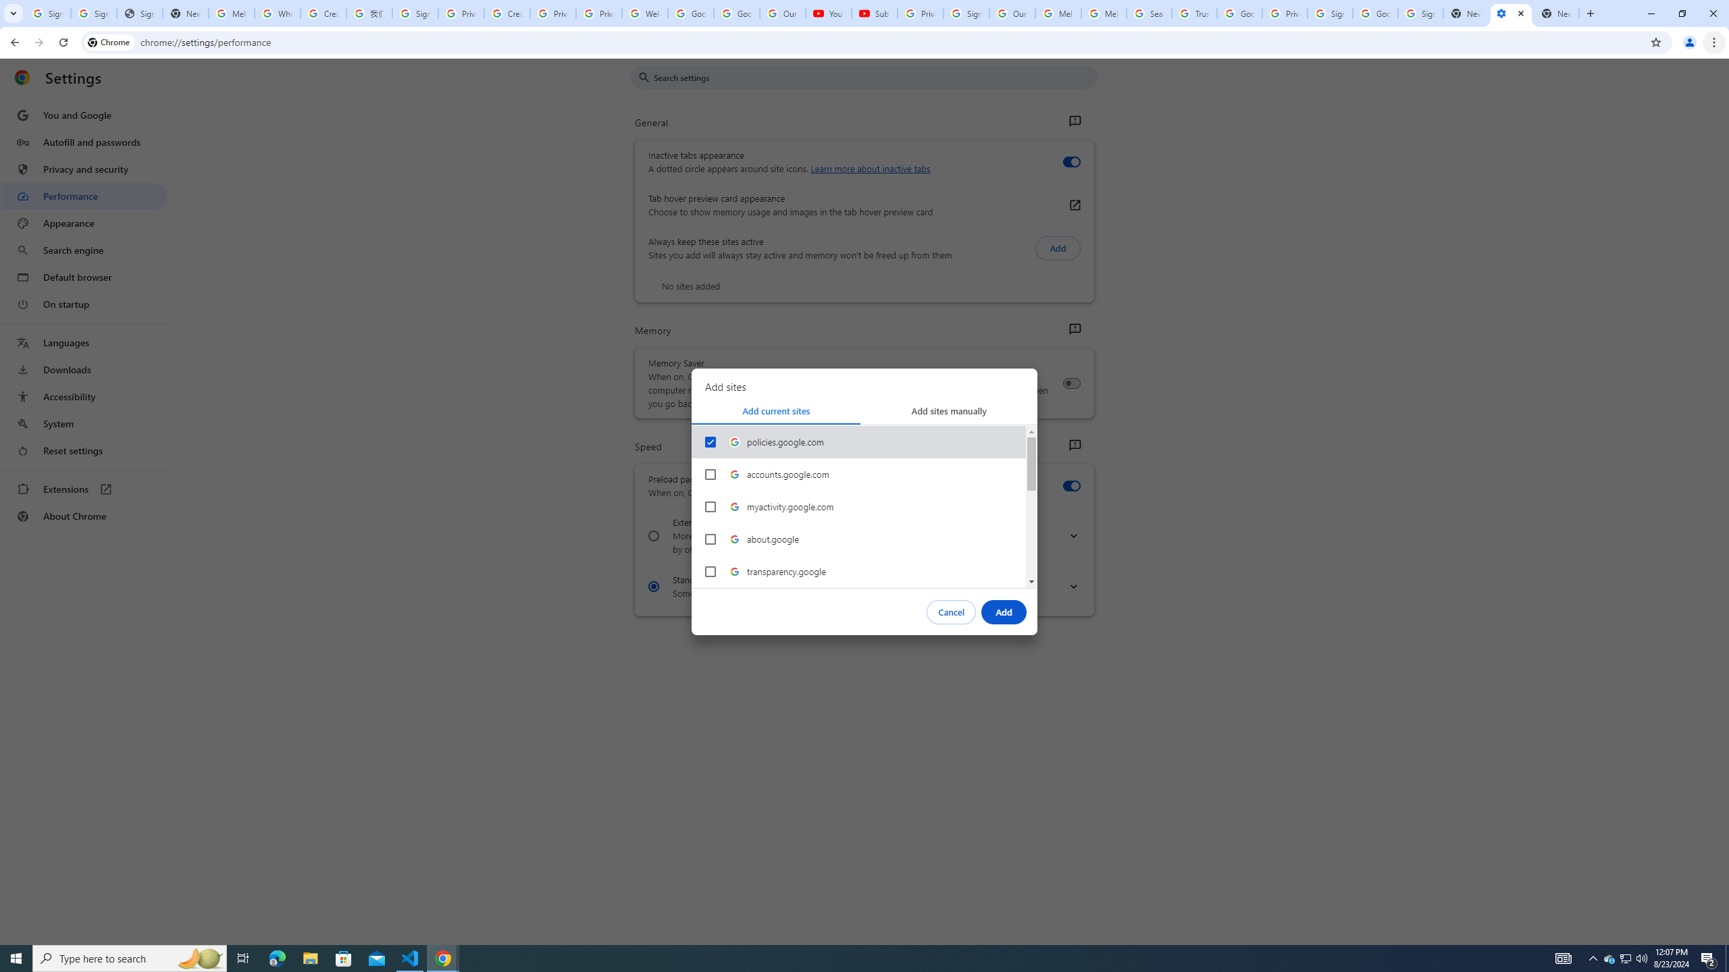 The image size is (1729, 972). Describe the element at coordinates (828, 13) in the screenshot. I see `YouTube` at that location.